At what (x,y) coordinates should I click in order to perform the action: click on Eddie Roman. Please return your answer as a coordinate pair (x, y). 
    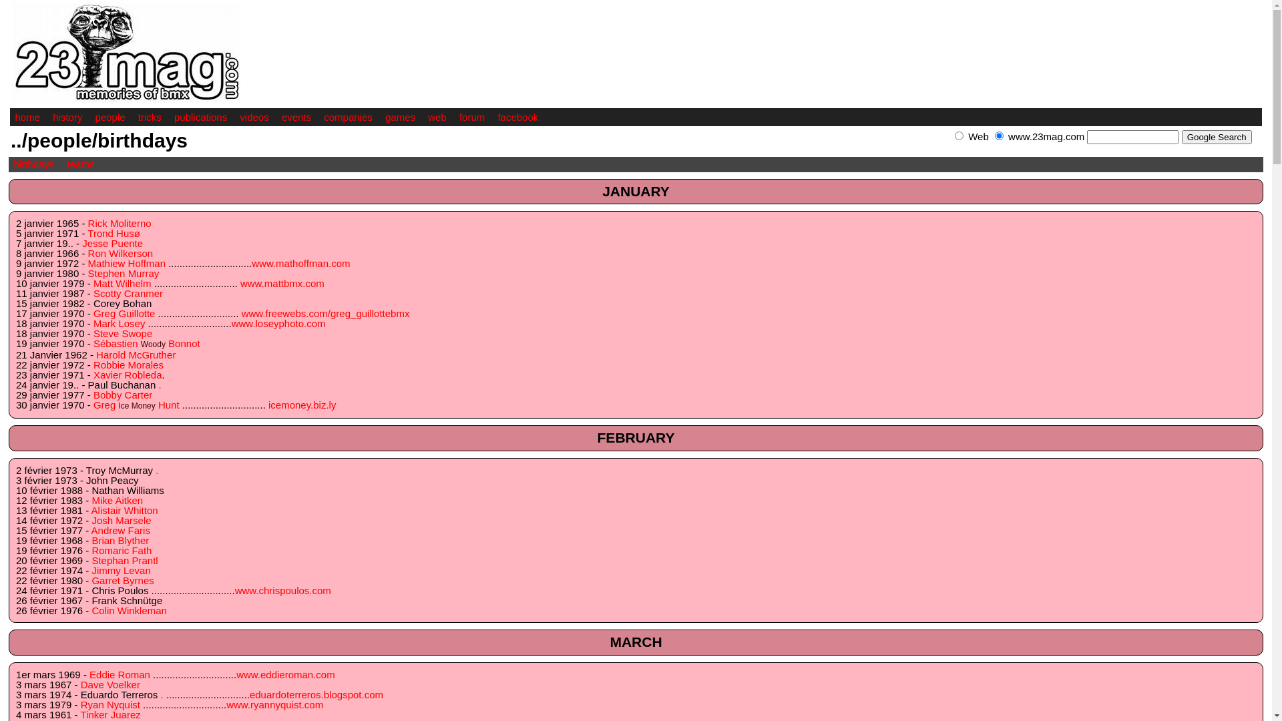
    Looking at the image, I should click on (120, 674).